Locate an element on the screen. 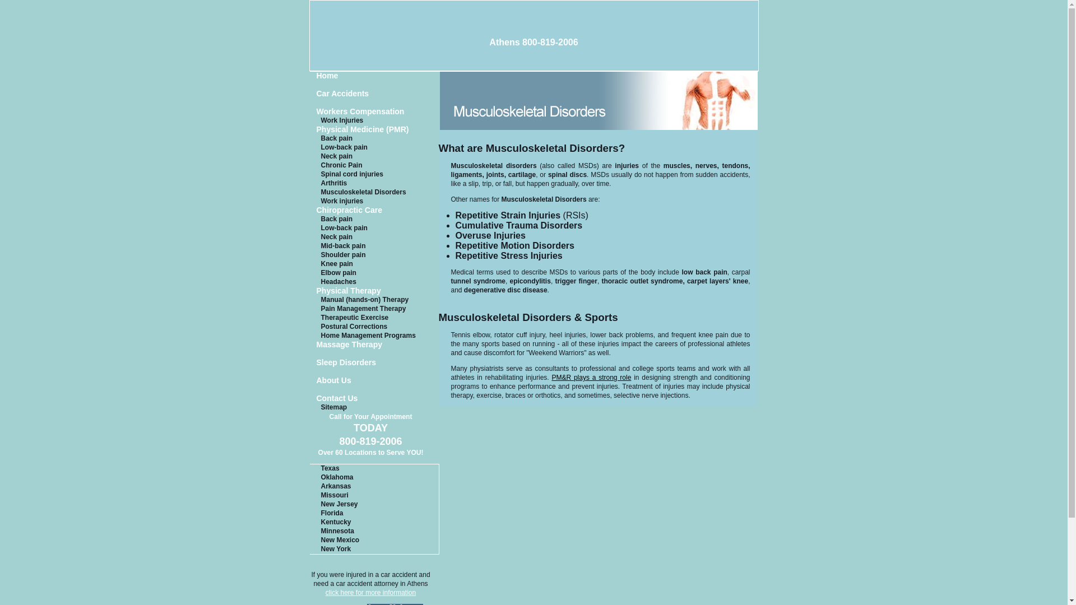 The width and height of the screenshot is (1076, 605). Elbow pain is located at coordinates (374, 273).